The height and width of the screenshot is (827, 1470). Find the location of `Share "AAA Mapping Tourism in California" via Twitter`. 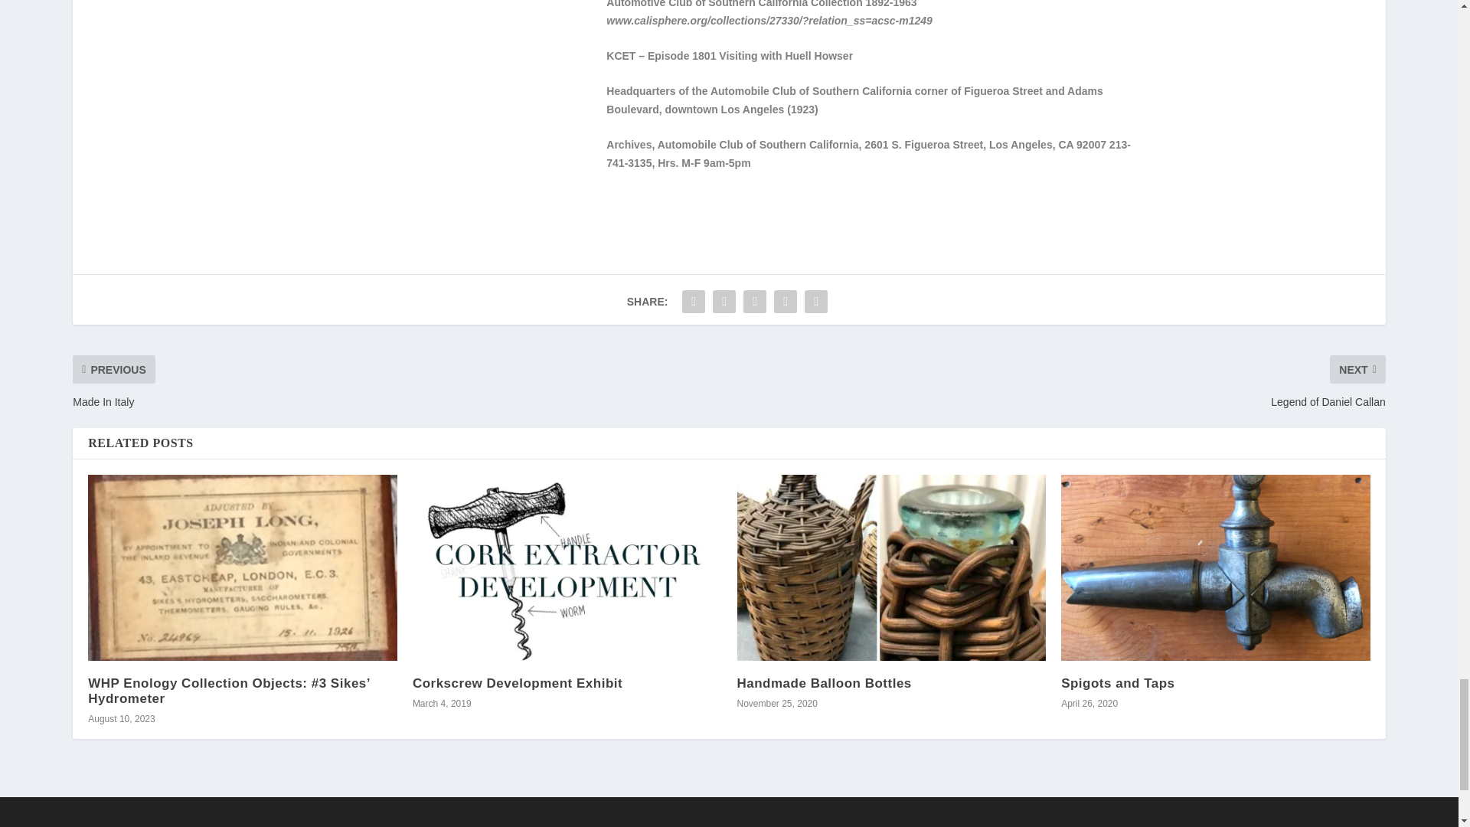

Share "AAA Mapping Tourism in California" via Twitter is located at coordinates (724, 301).